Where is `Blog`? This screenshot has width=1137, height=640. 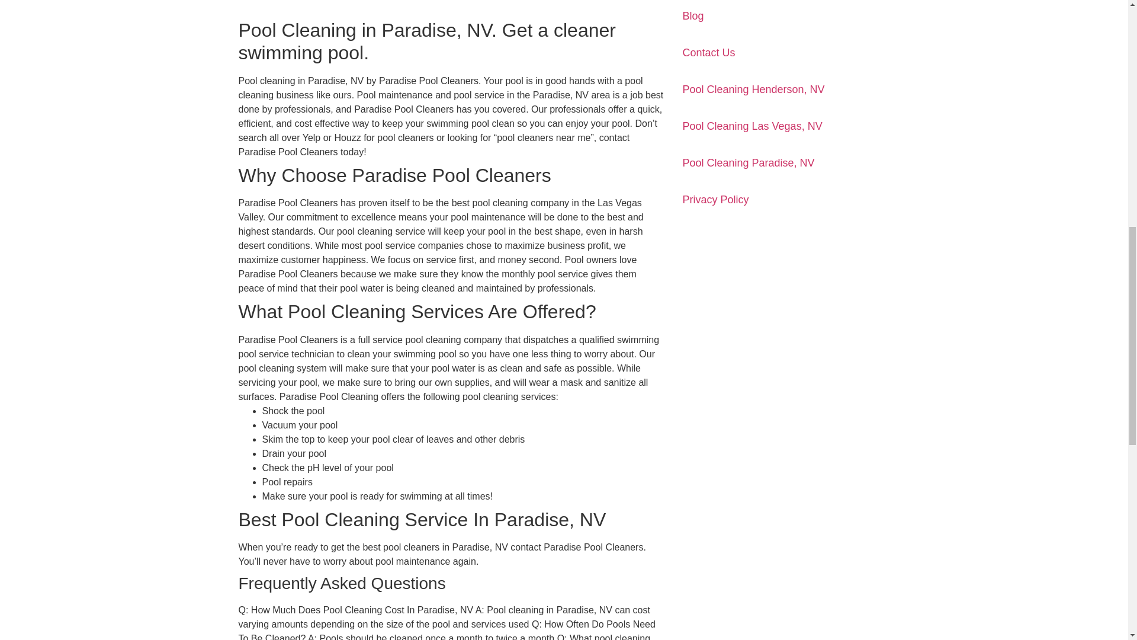
Blog is located at coordinates (693, 15).